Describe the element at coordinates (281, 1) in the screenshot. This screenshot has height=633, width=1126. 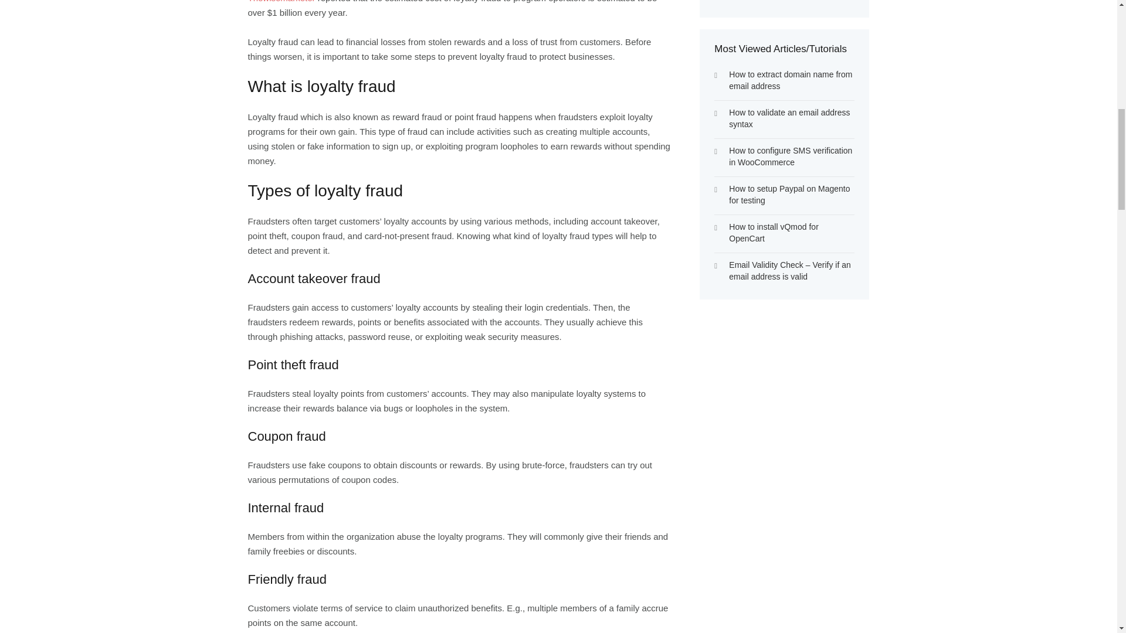
I see `Thewisemarketer` at that location.